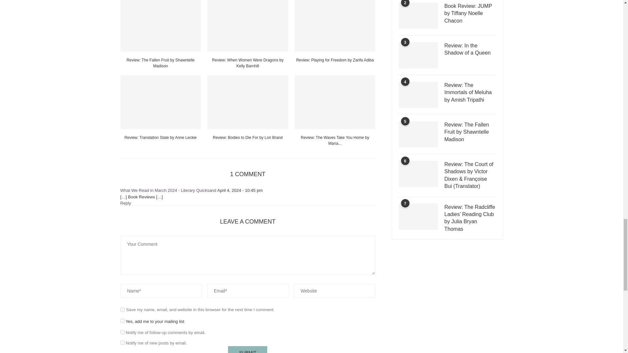 The image size is (628, 353). Describe the element at coordinates (248, 102) in the screenshot. I see `Review: Bodies to Die For by Lori Brand` at that location.